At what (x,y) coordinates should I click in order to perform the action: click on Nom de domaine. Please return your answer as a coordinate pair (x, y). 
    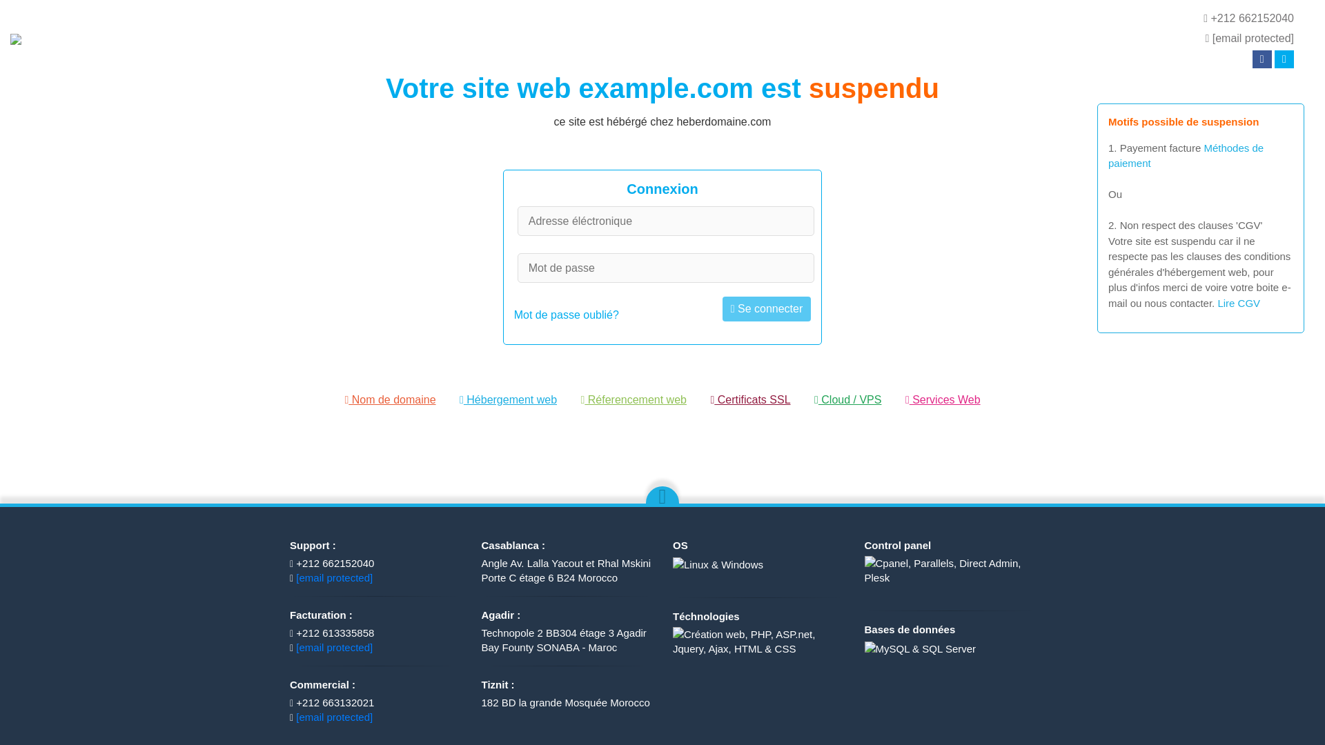
    Looking at the image, I should click on (390, 399).